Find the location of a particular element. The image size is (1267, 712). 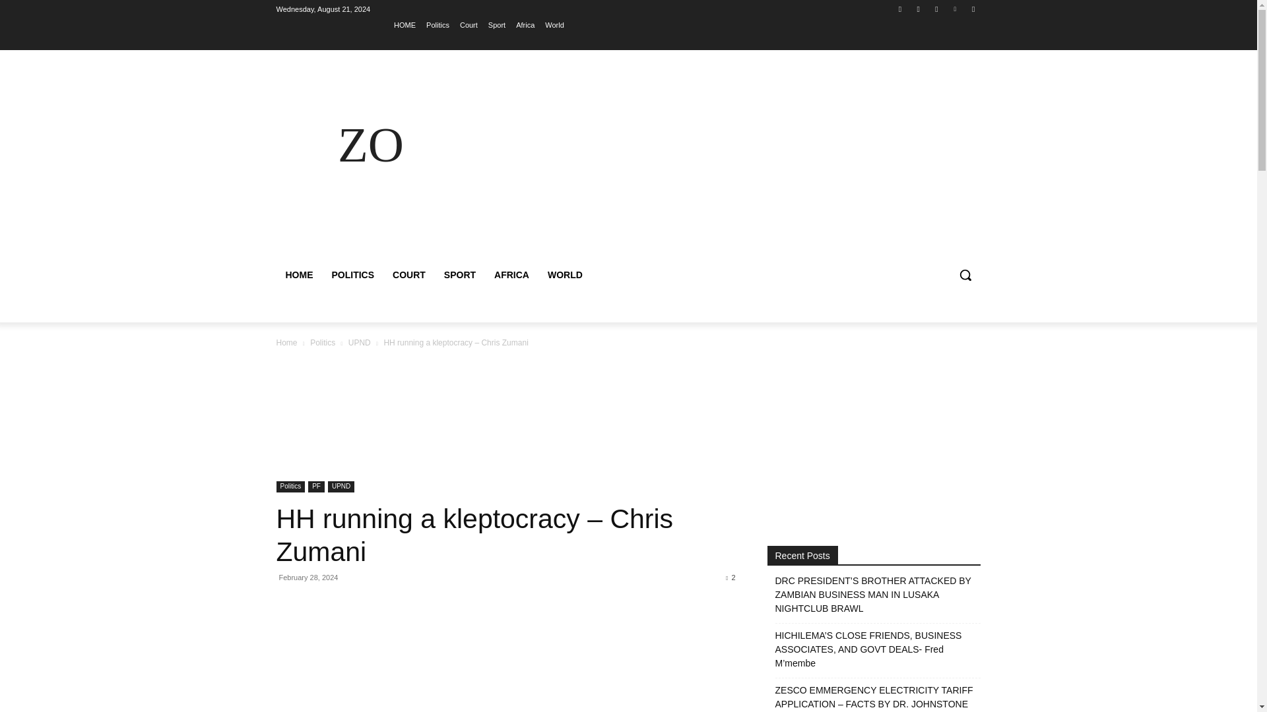

Advertisement is located at coordinates (743, 161).